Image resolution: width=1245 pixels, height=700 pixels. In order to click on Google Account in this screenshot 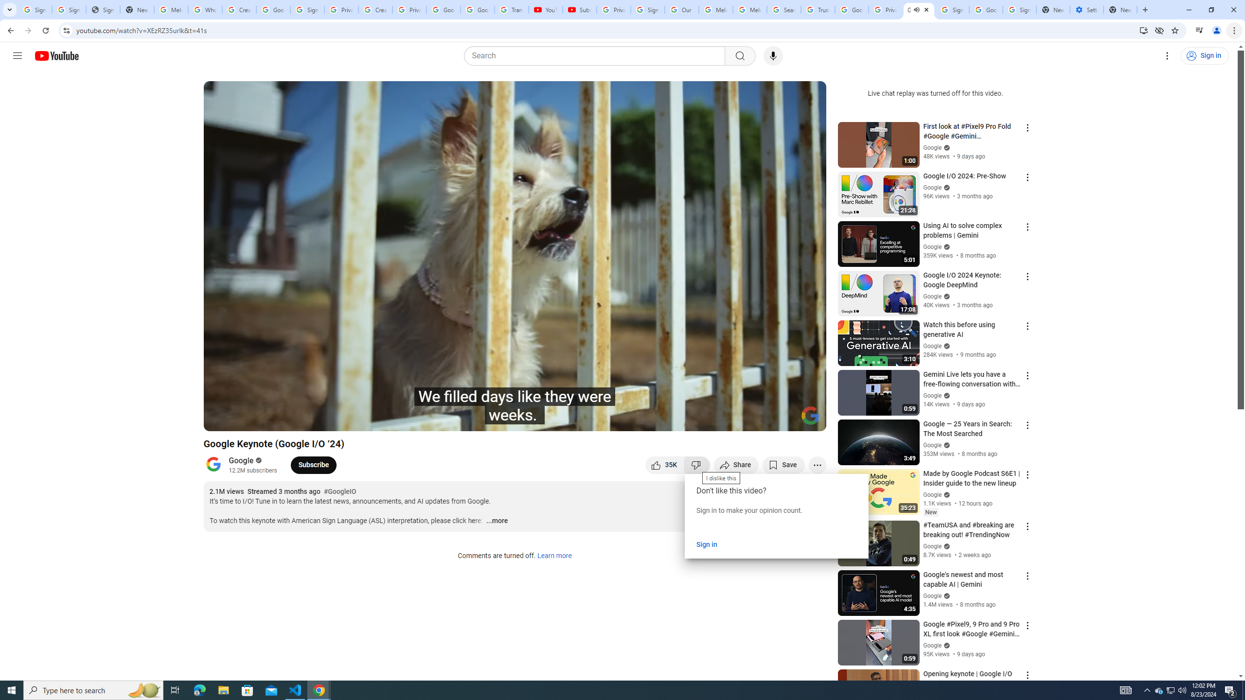, I will do `click(477, 10)`.